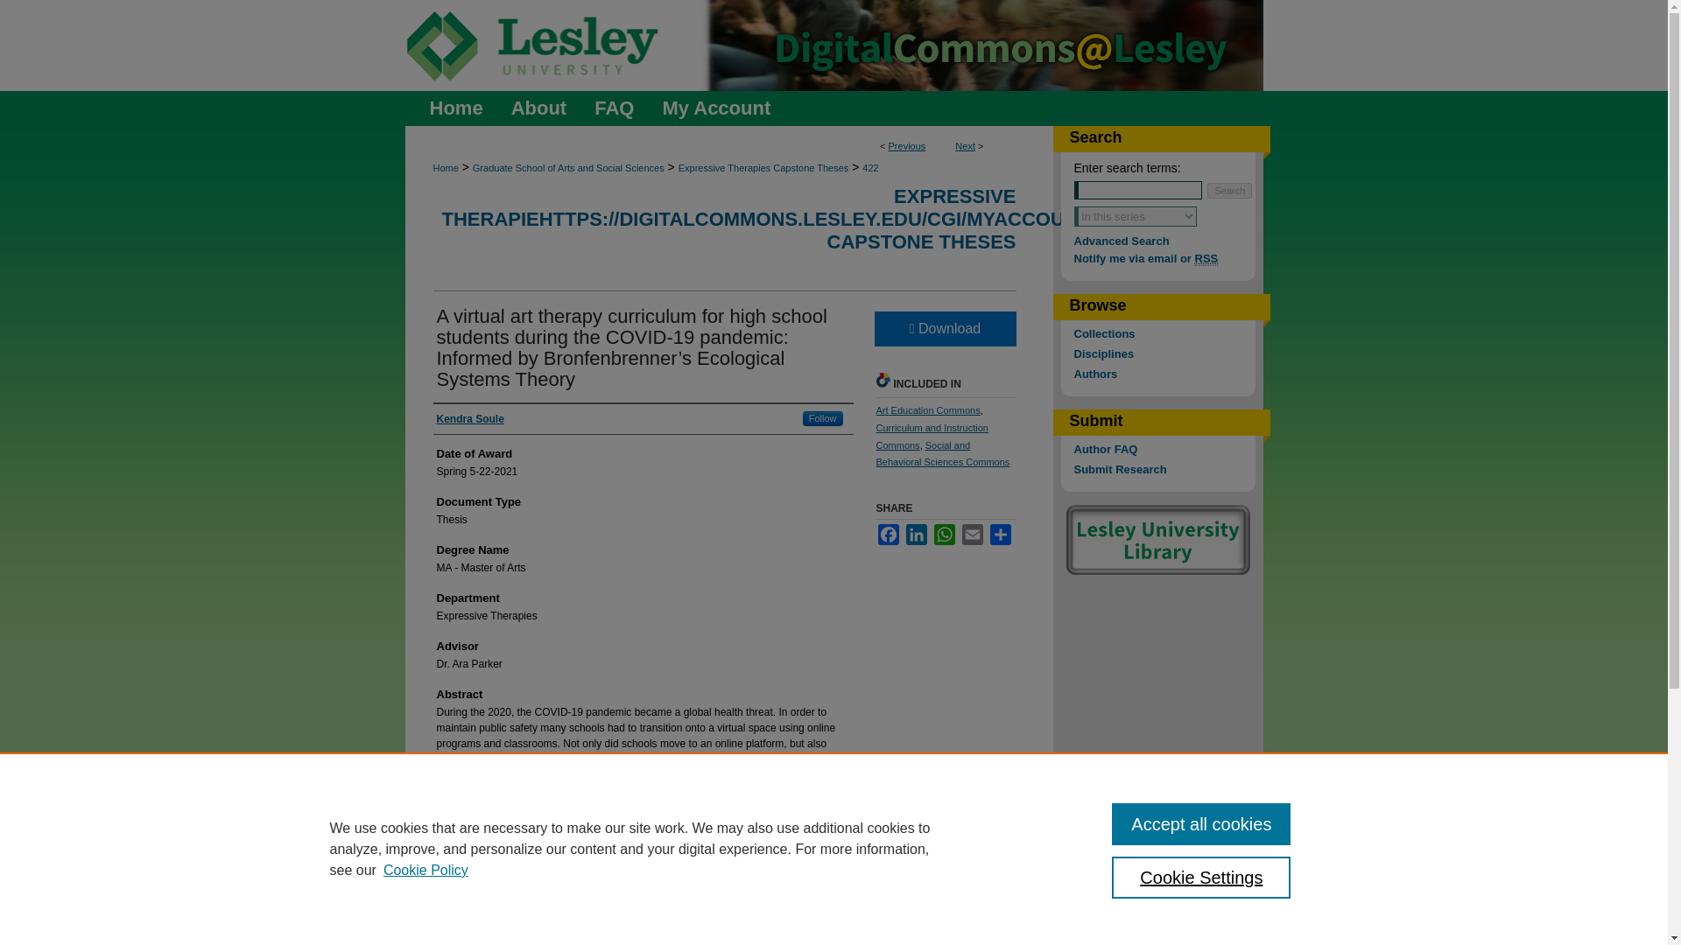 The height and width of the screenshot is (945, 1681). Describe the element at coordinates (928, 410) in the screenshot. I see `Art Education Commons` at that location.